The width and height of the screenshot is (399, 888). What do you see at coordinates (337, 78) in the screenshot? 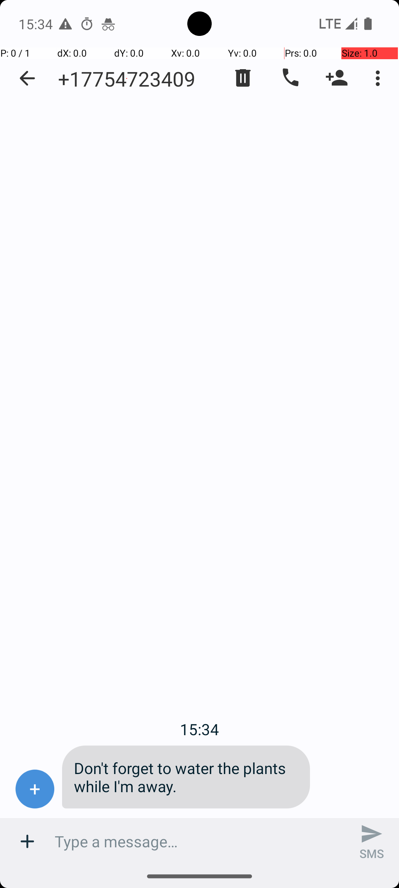
I see `Add Person` at bounding box center [337, 78].